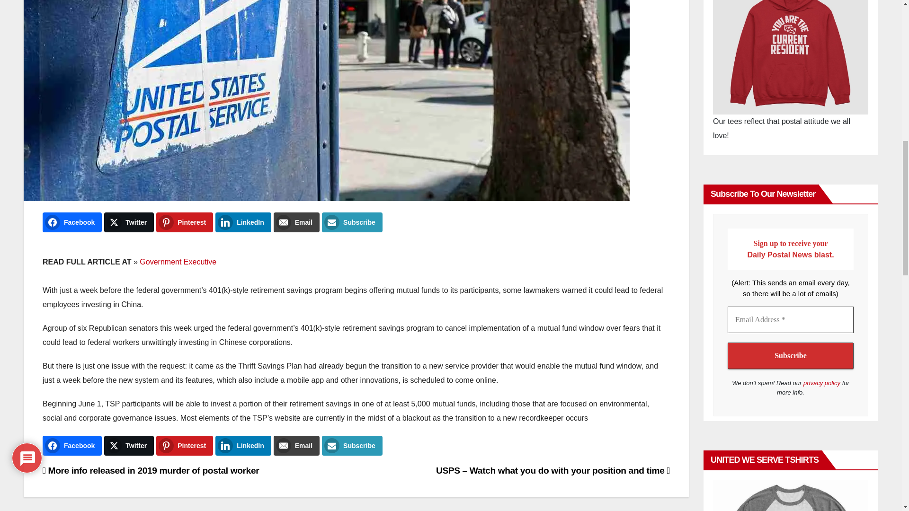 The width and height of the screenshot is (909, 511). I want to click on Government Executive, so click(178, 262).